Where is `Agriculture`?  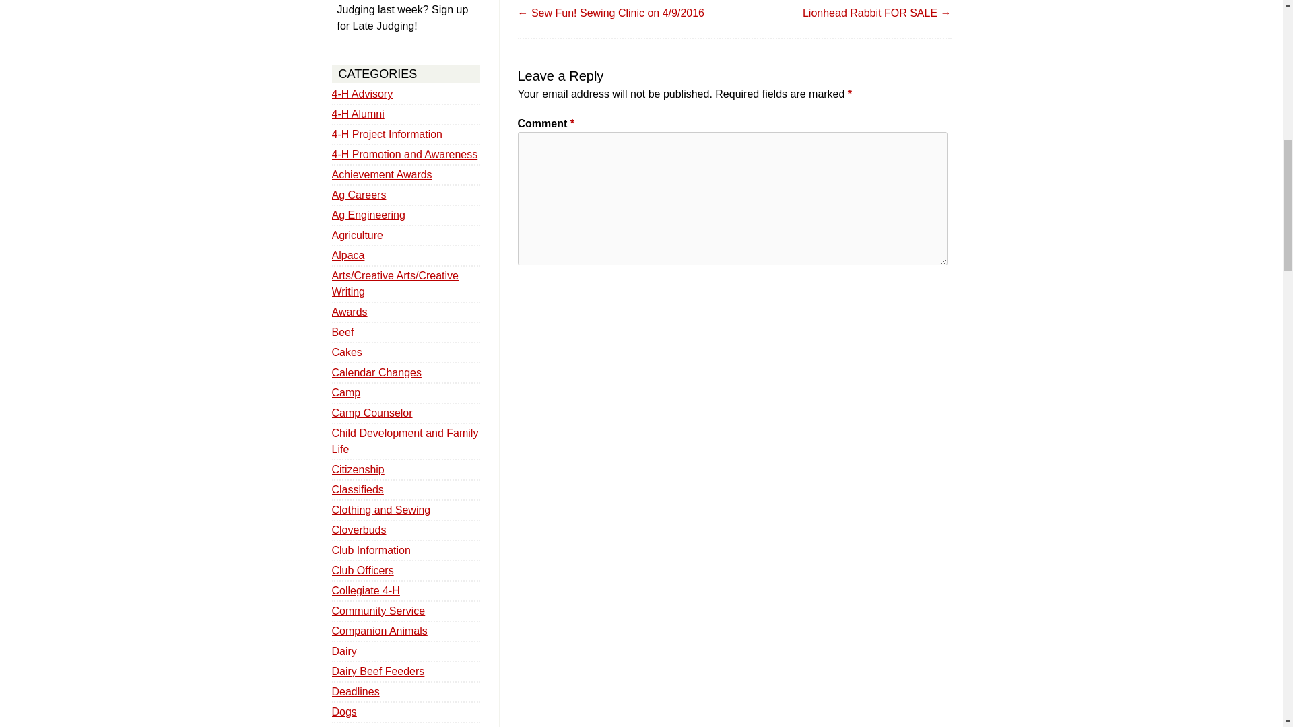 Agriculture is located at coordinates (357, 235).